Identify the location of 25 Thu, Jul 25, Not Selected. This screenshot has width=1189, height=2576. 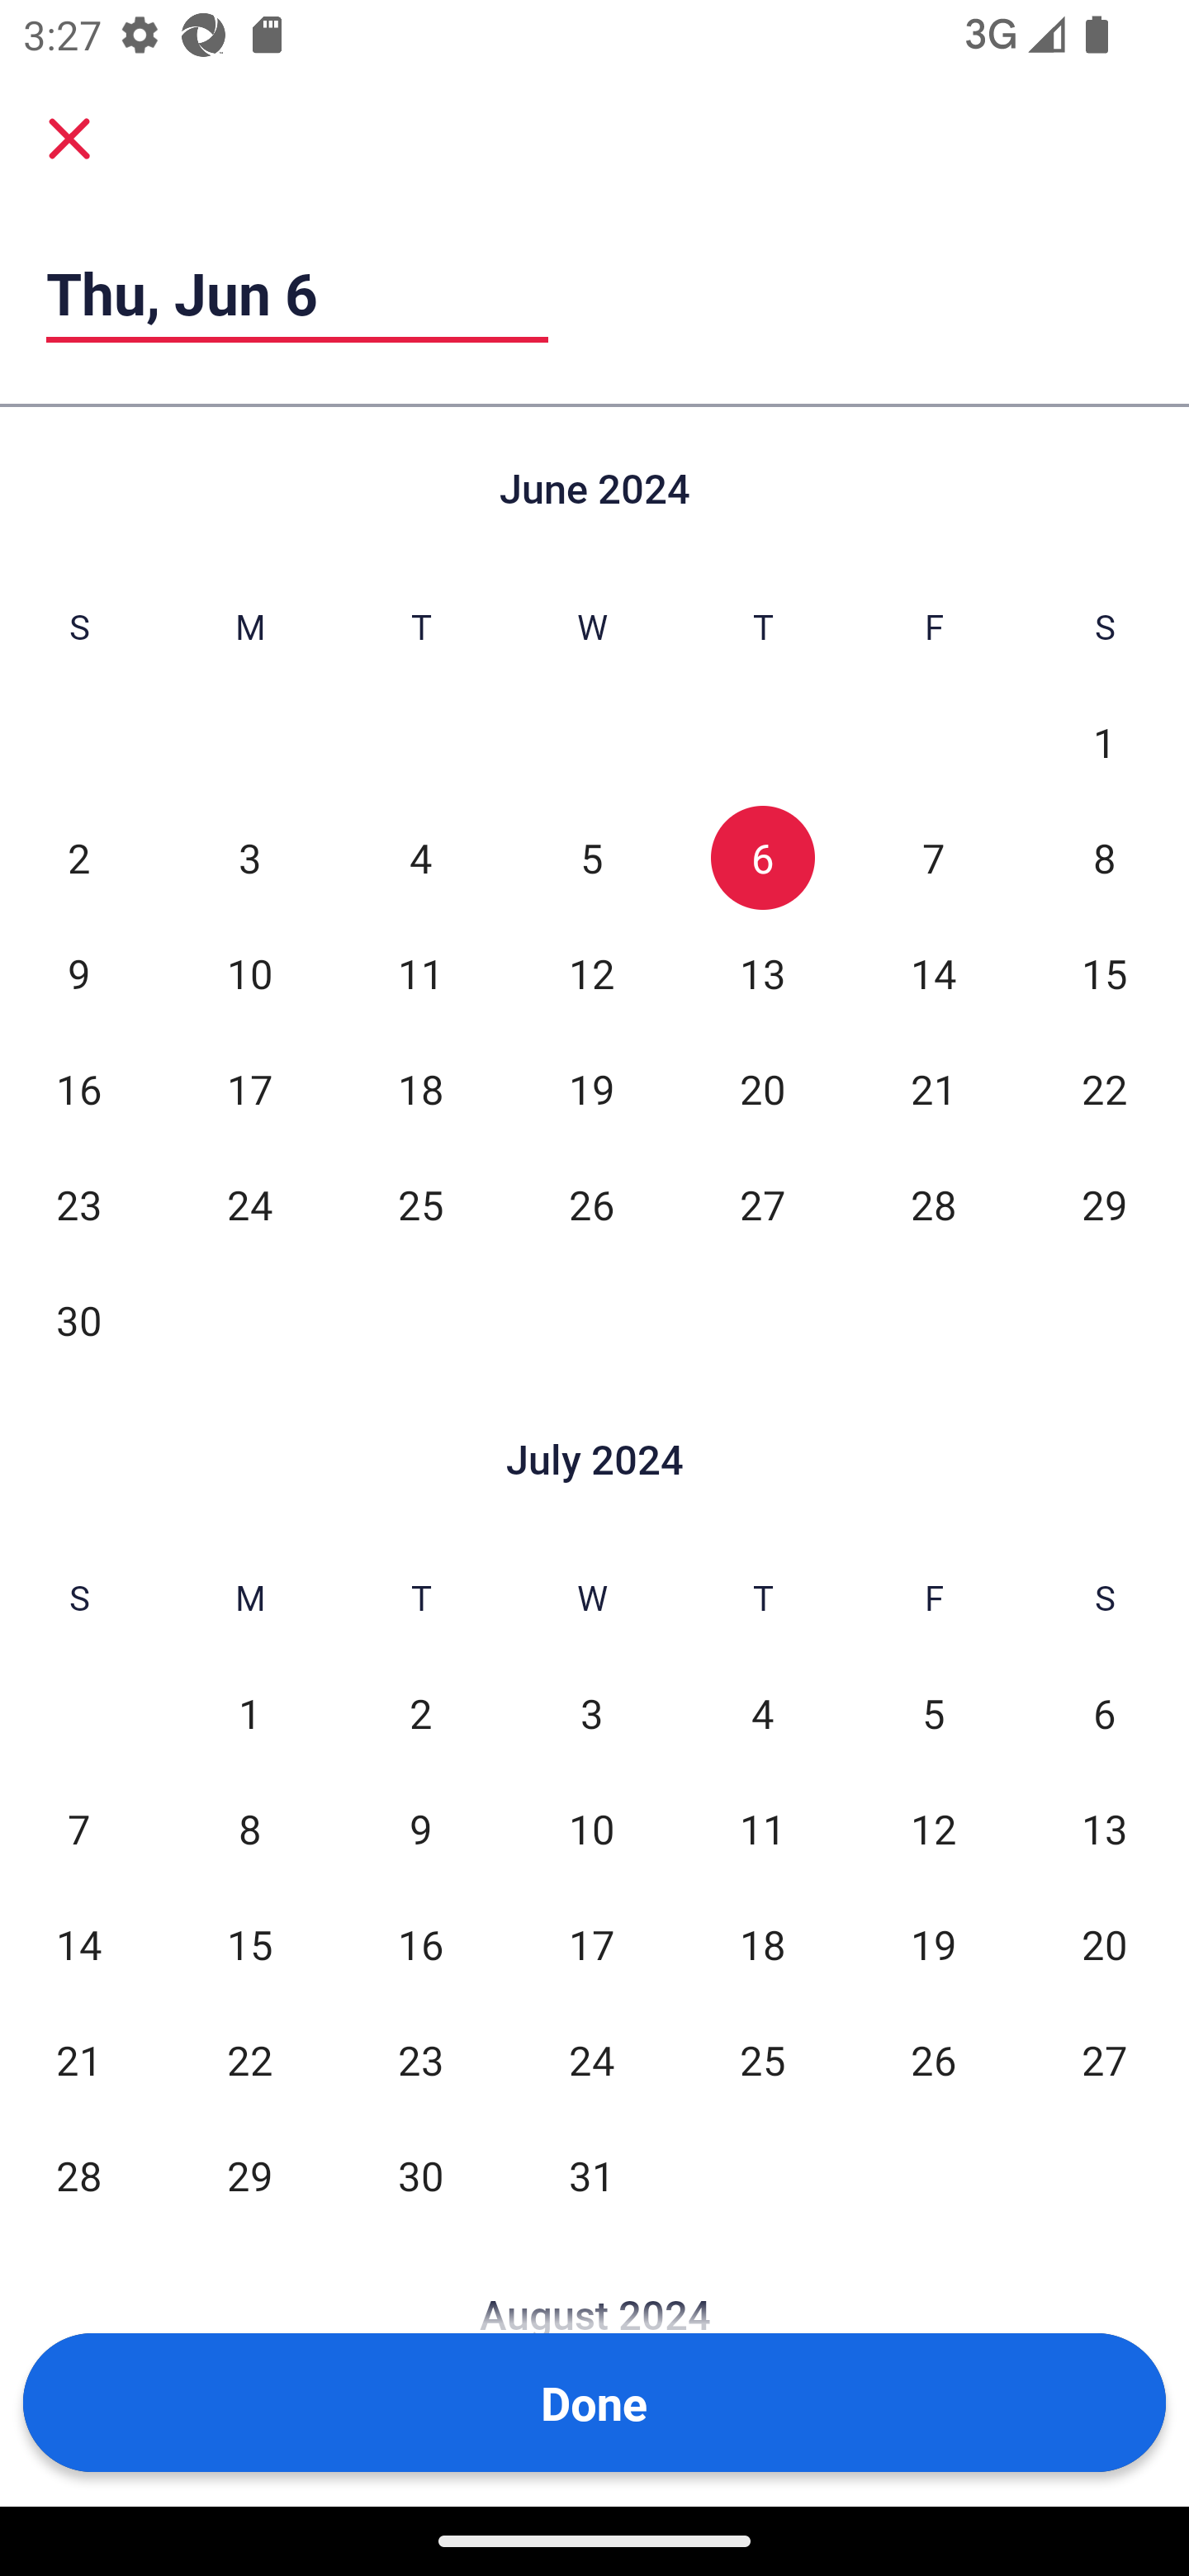
(762, 2059).